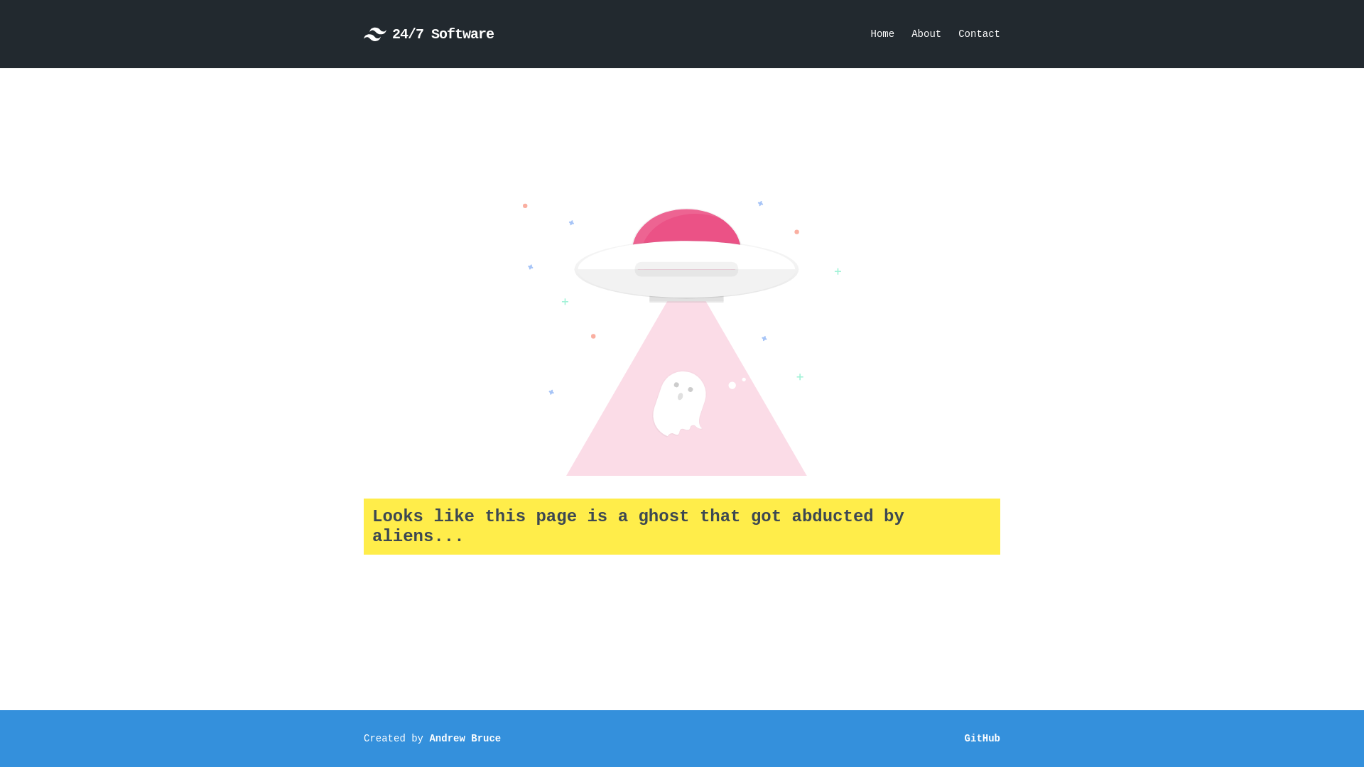 This screenshot has width=1364, height=767. Describe the element at coordinates (979, 34) in the screenshot. I see `Contact` at that location.